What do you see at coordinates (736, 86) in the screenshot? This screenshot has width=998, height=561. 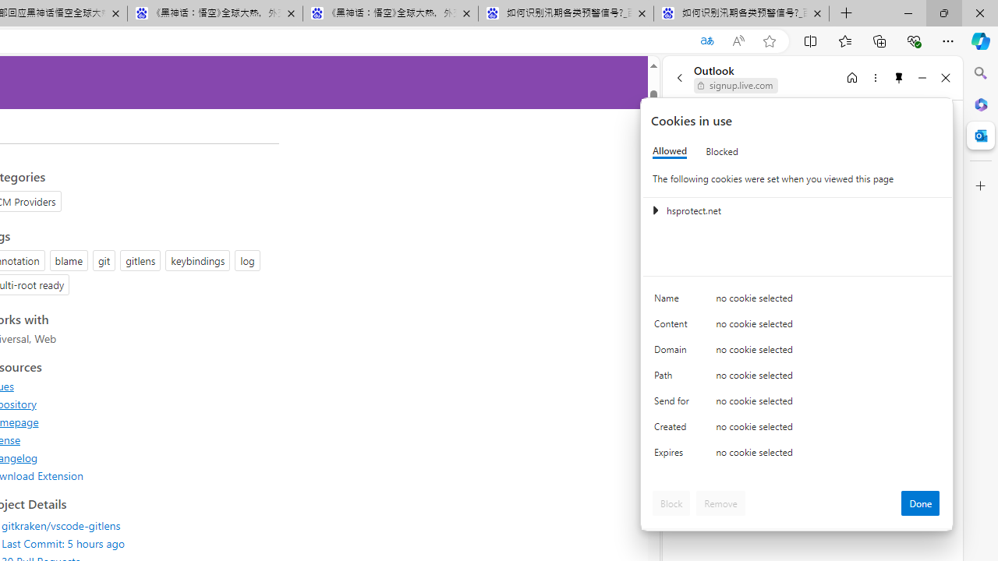 I see `signup.live.com` at bounding box center [736, 86].